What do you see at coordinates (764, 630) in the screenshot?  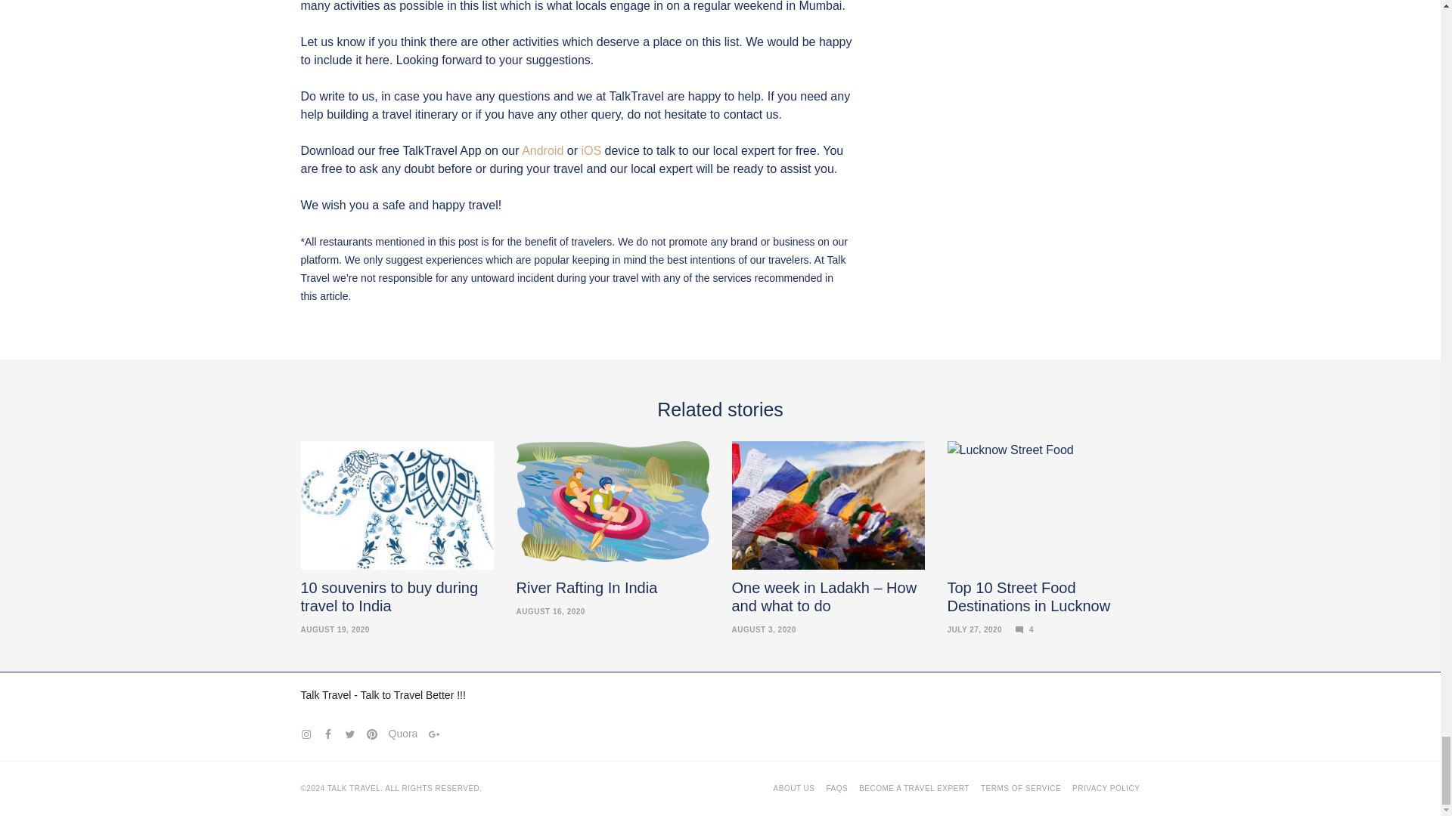 I see `Published on August 3, 2020; Last updated on August 13, 2020` at bounding box center [764, 630].